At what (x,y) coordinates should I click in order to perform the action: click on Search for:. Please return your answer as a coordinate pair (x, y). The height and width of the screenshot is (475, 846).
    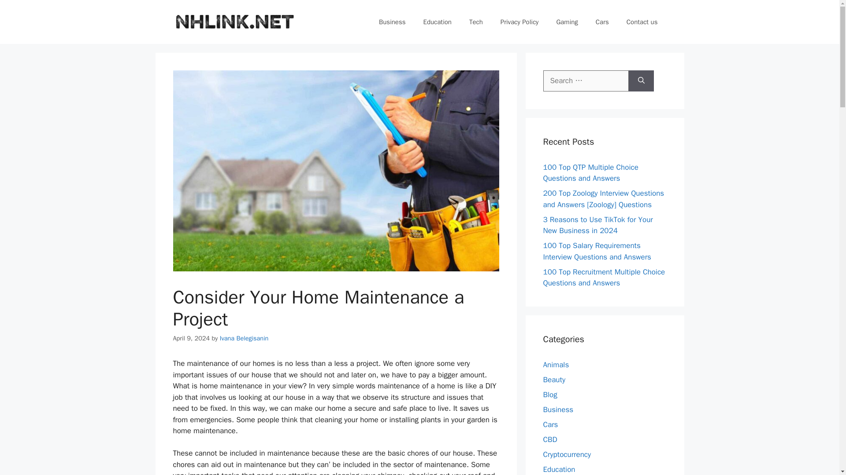
    Looking at the image, I should click on (586, 81).